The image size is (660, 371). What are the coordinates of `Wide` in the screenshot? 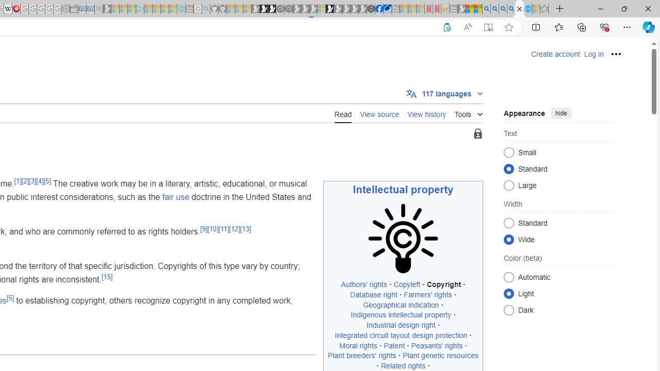 It's located at (508, 239).